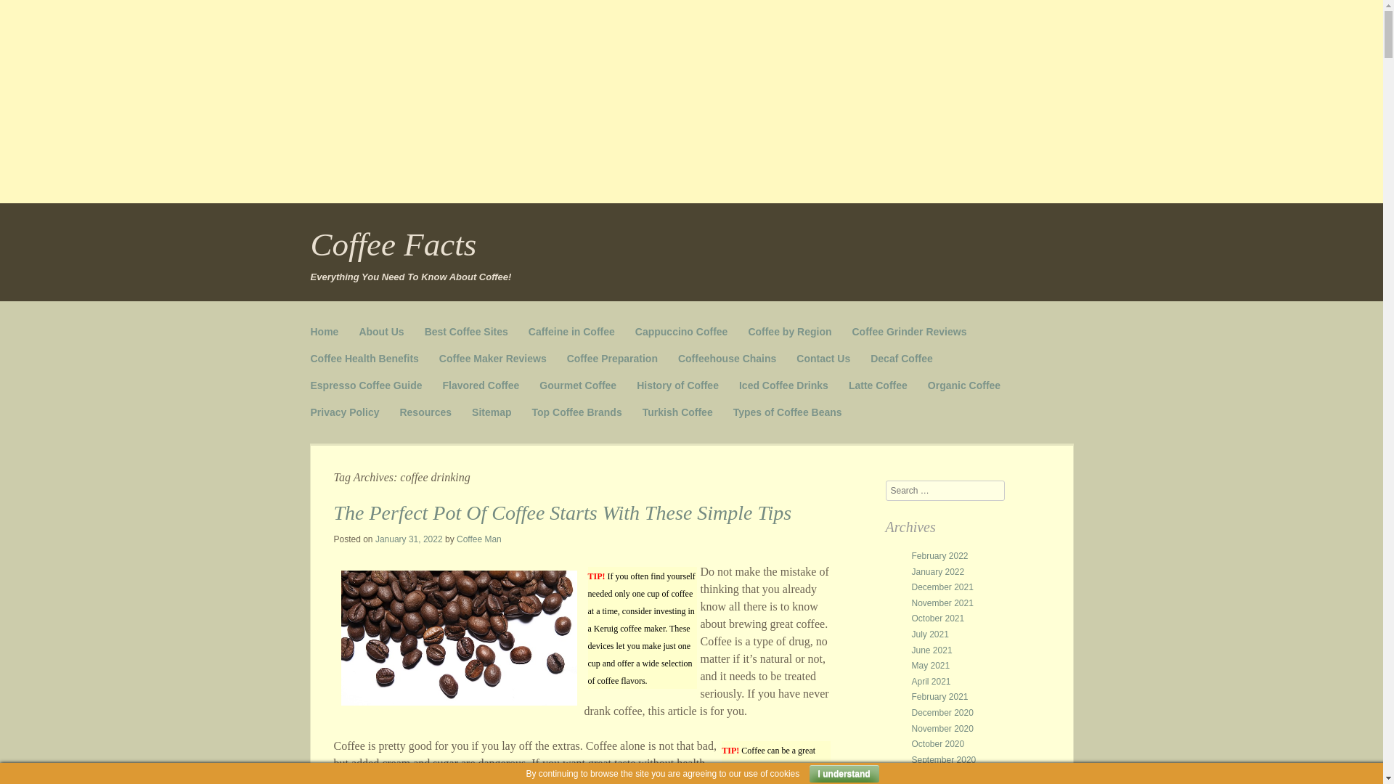 The image size is (1394, 784). Describe the element at coordinates (394, 244) in the screenshot. I see `Coffee Facts` at that location.